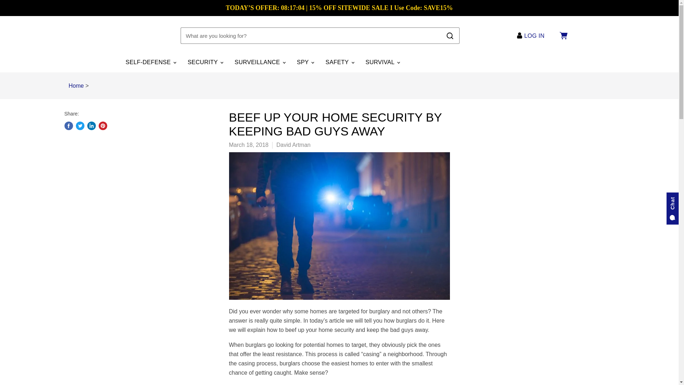 This screenshot has width=684, height=385. Describe the element at coordinates (563, 36) in the screenshot. I see `View cart` at that location.